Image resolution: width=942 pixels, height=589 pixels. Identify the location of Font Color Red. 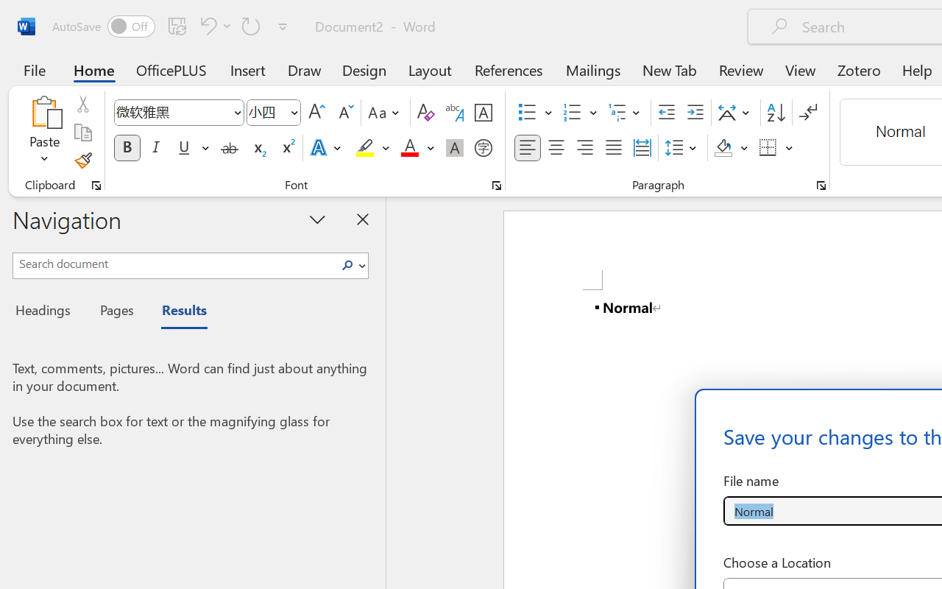
(409, 148).